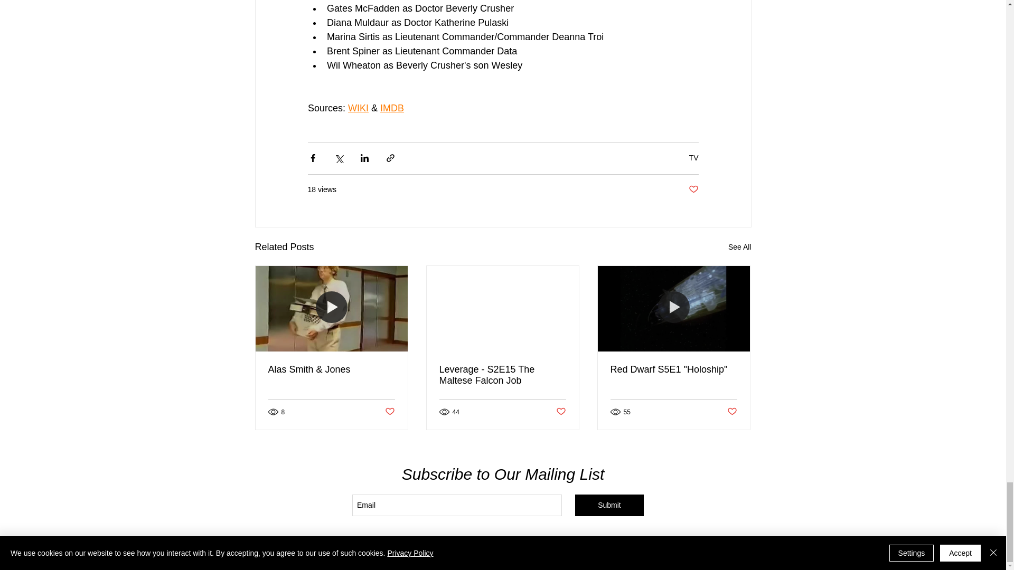 The image size is (1014, 570). I want to click on TV, so click(694, 157).